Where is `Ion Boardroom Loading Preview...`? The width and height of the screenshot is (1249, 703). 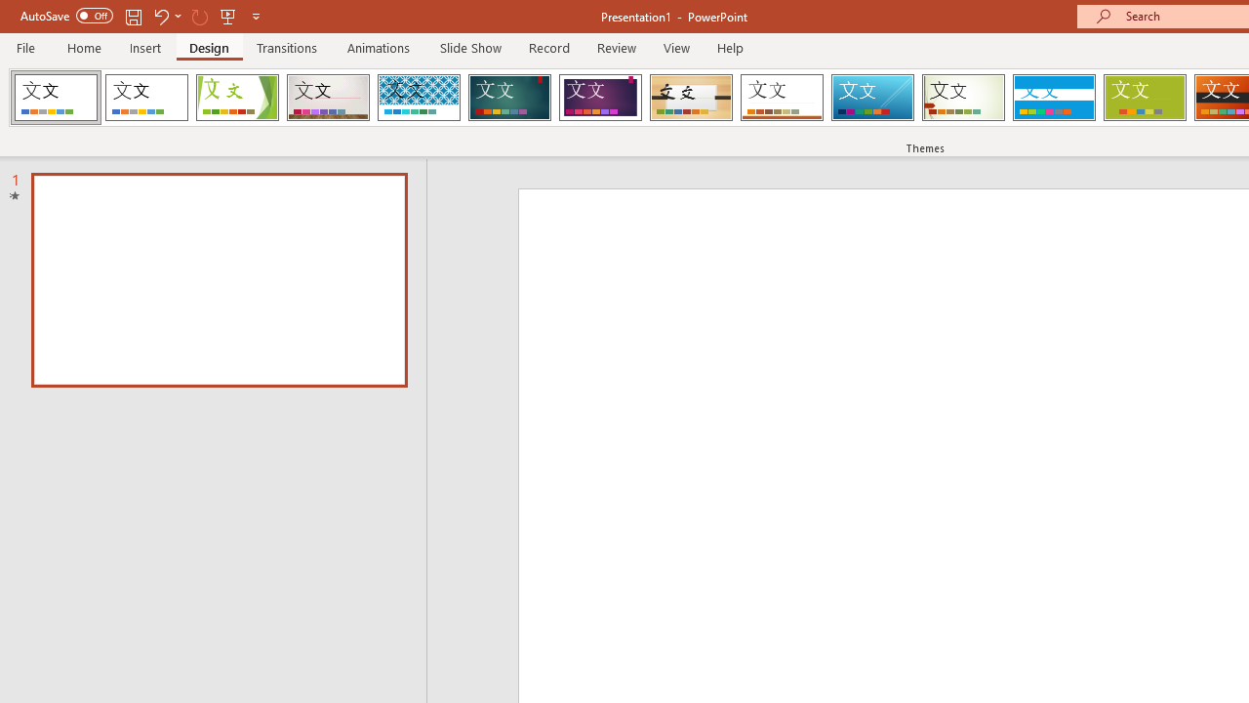 Ion Boardroom Loading Preview... is located at coordinates (600, 98).